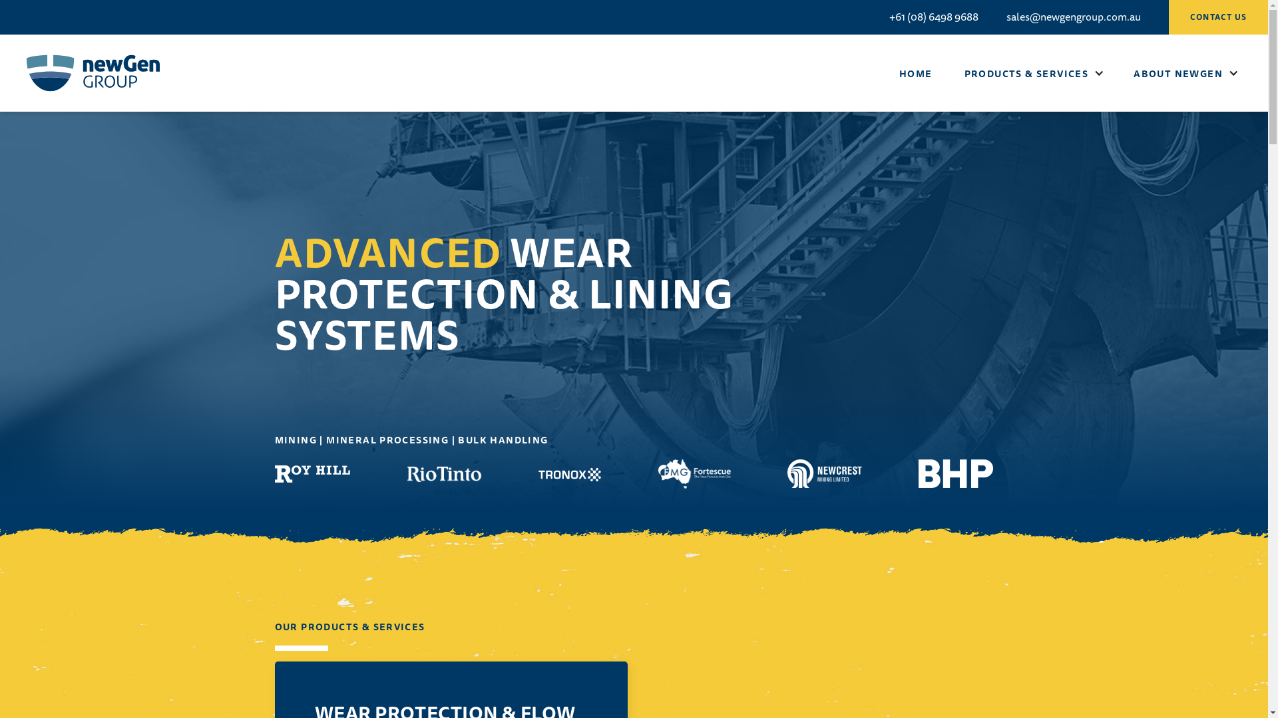  I want to click on CONTACT US, so click(1218, 17).